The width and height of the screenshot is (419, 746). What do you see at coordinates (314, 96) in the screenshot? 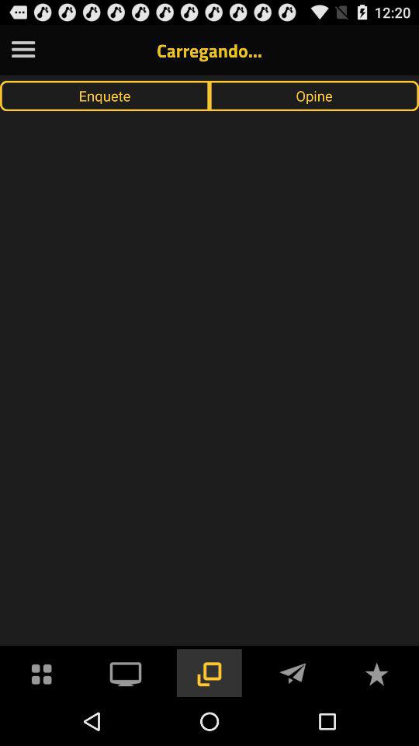
I see `jump until the opine item` at bounding box center [314, 96].